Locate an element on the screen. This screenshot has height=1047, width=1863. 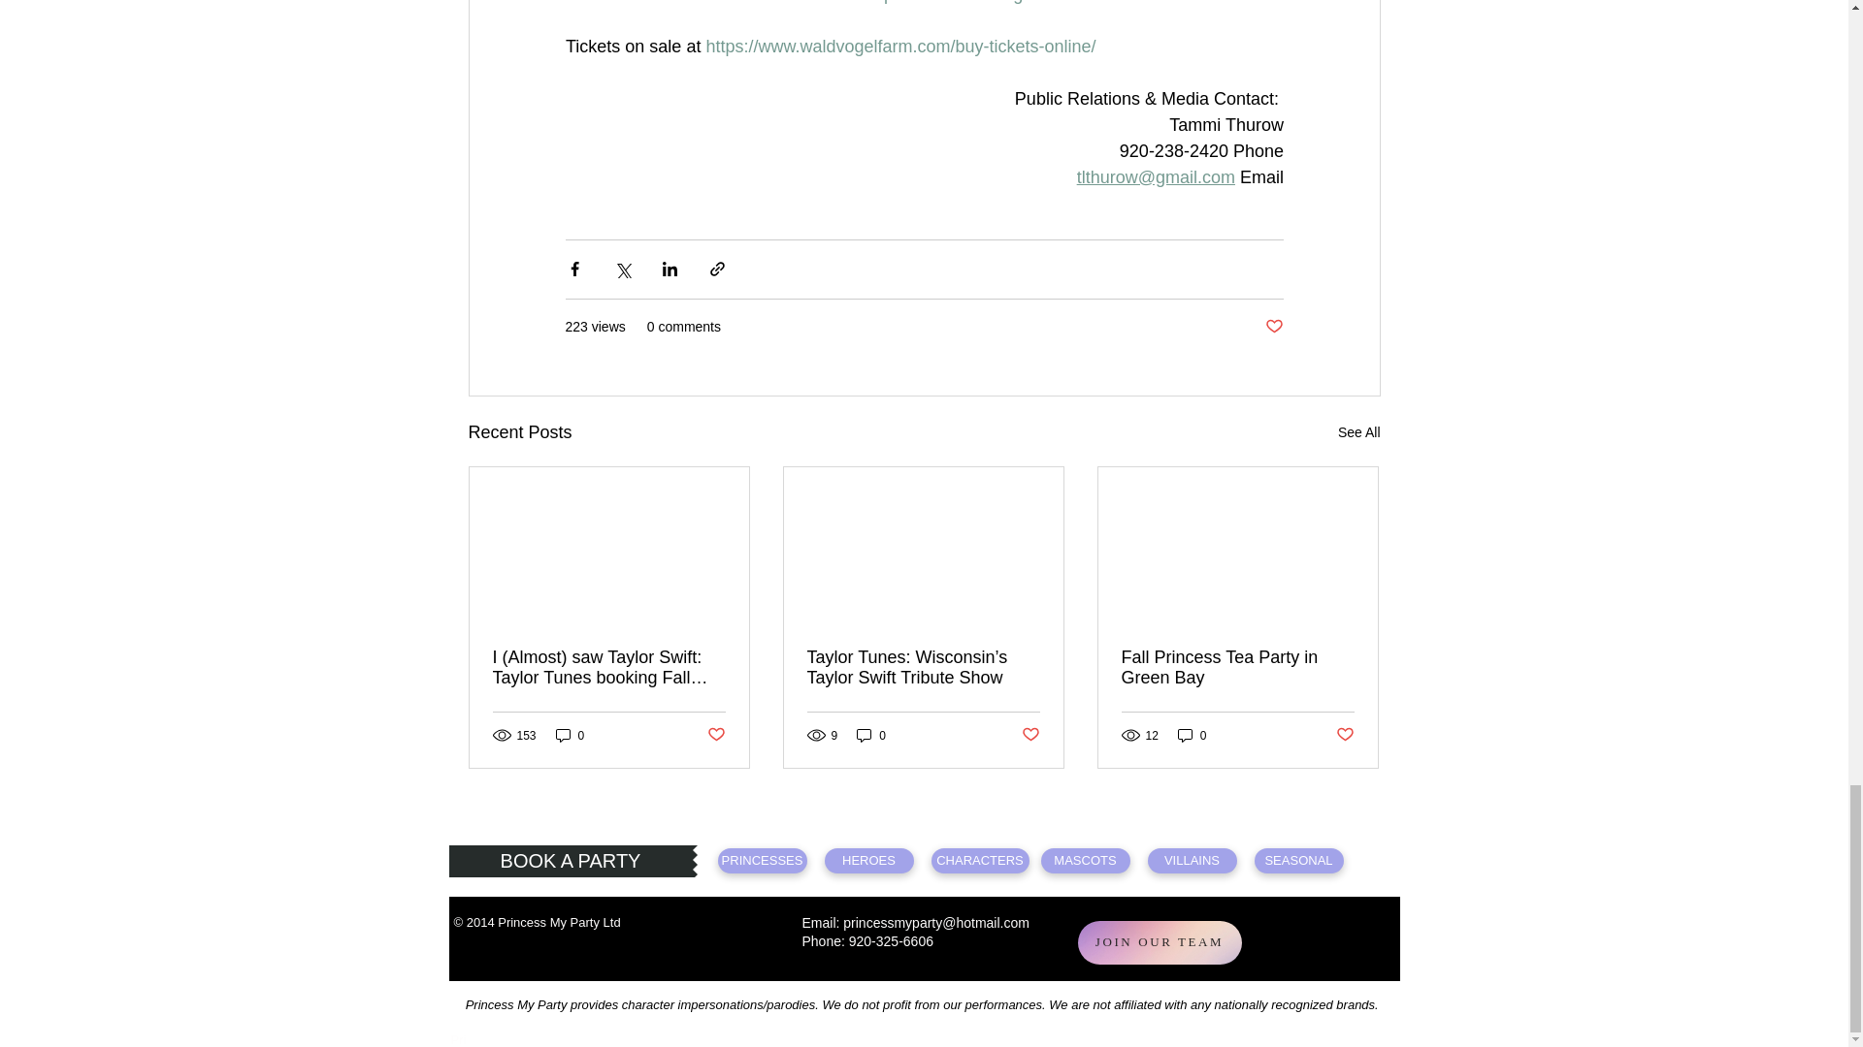
Post not marked as liked is located at coordinates (714, 735).